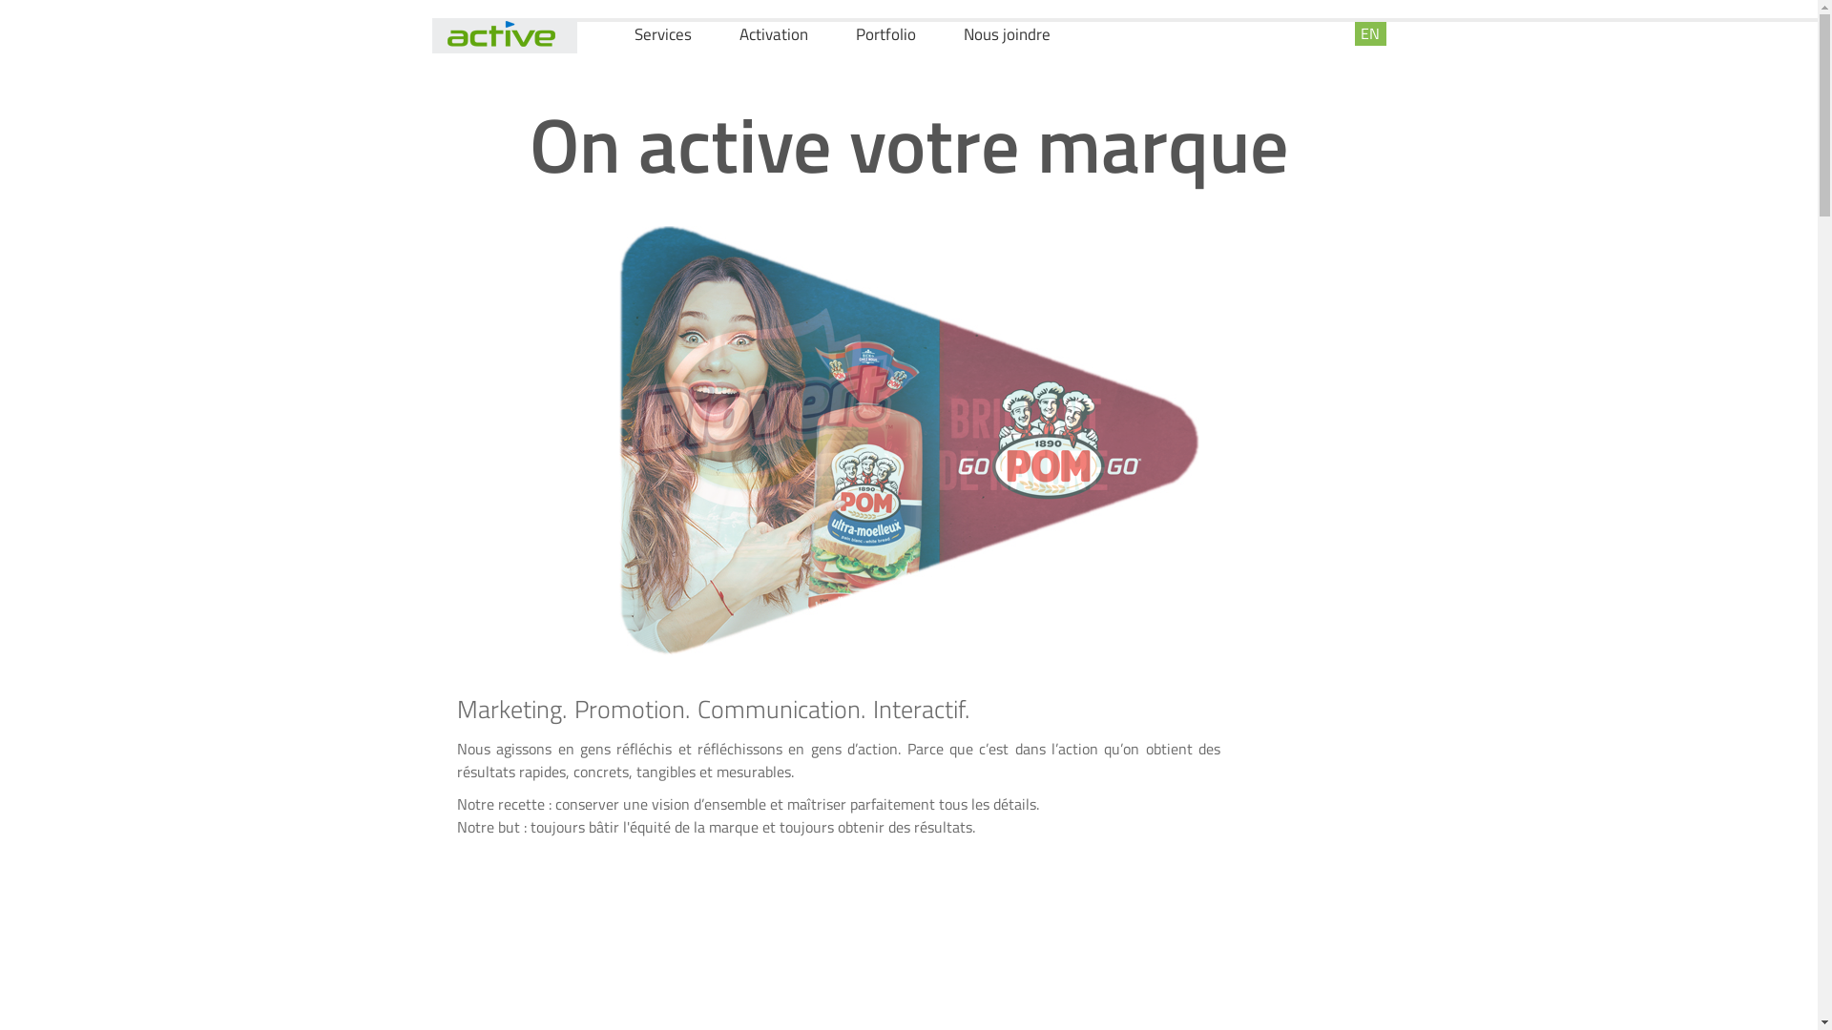 The width and height of the screenshot is (1832, 1030). I want to click on EN, so click(1370, 33).